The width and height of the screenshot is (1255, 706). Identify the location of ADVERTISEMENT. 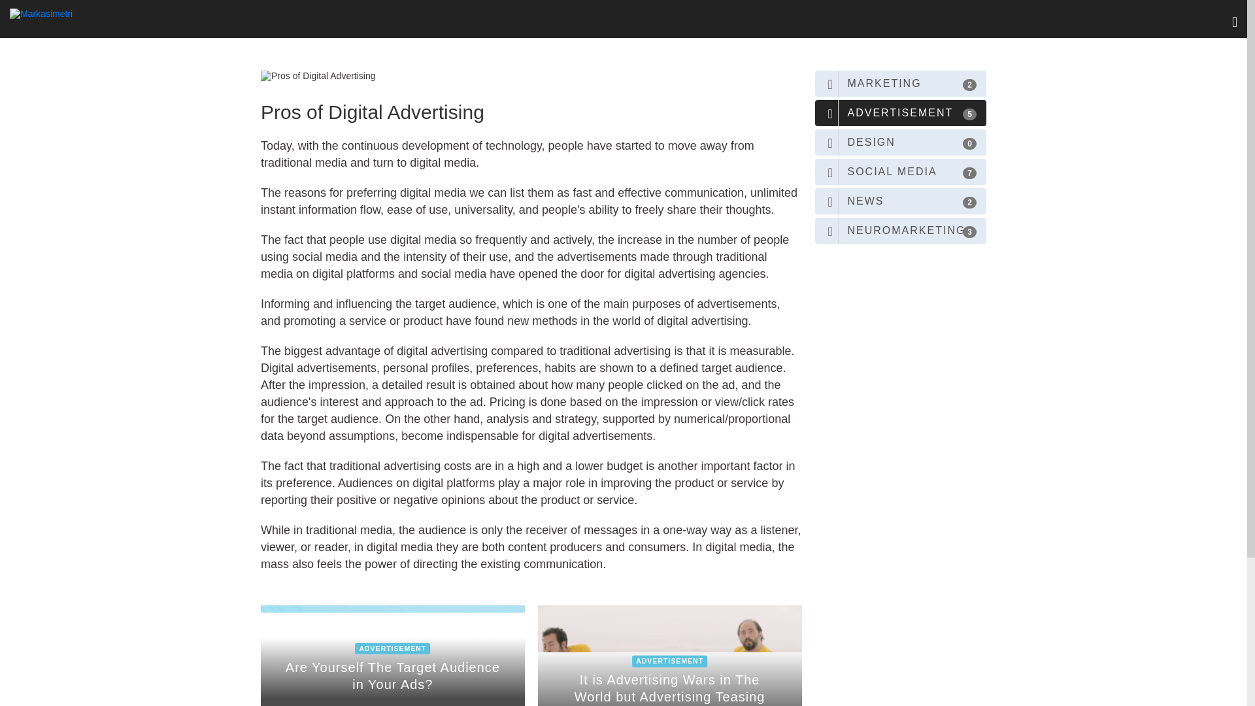
(901, 113).